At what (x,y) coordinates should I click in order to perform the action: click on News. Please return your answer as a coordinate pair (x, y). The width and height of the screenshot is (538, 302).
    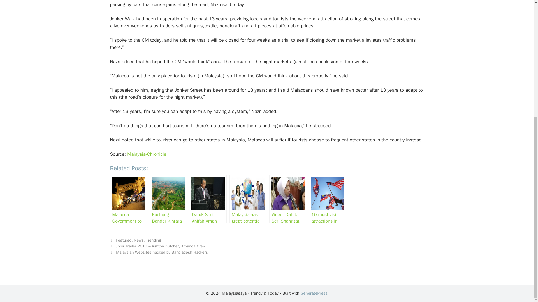
    Looking at the image, I should click on (139, 240).